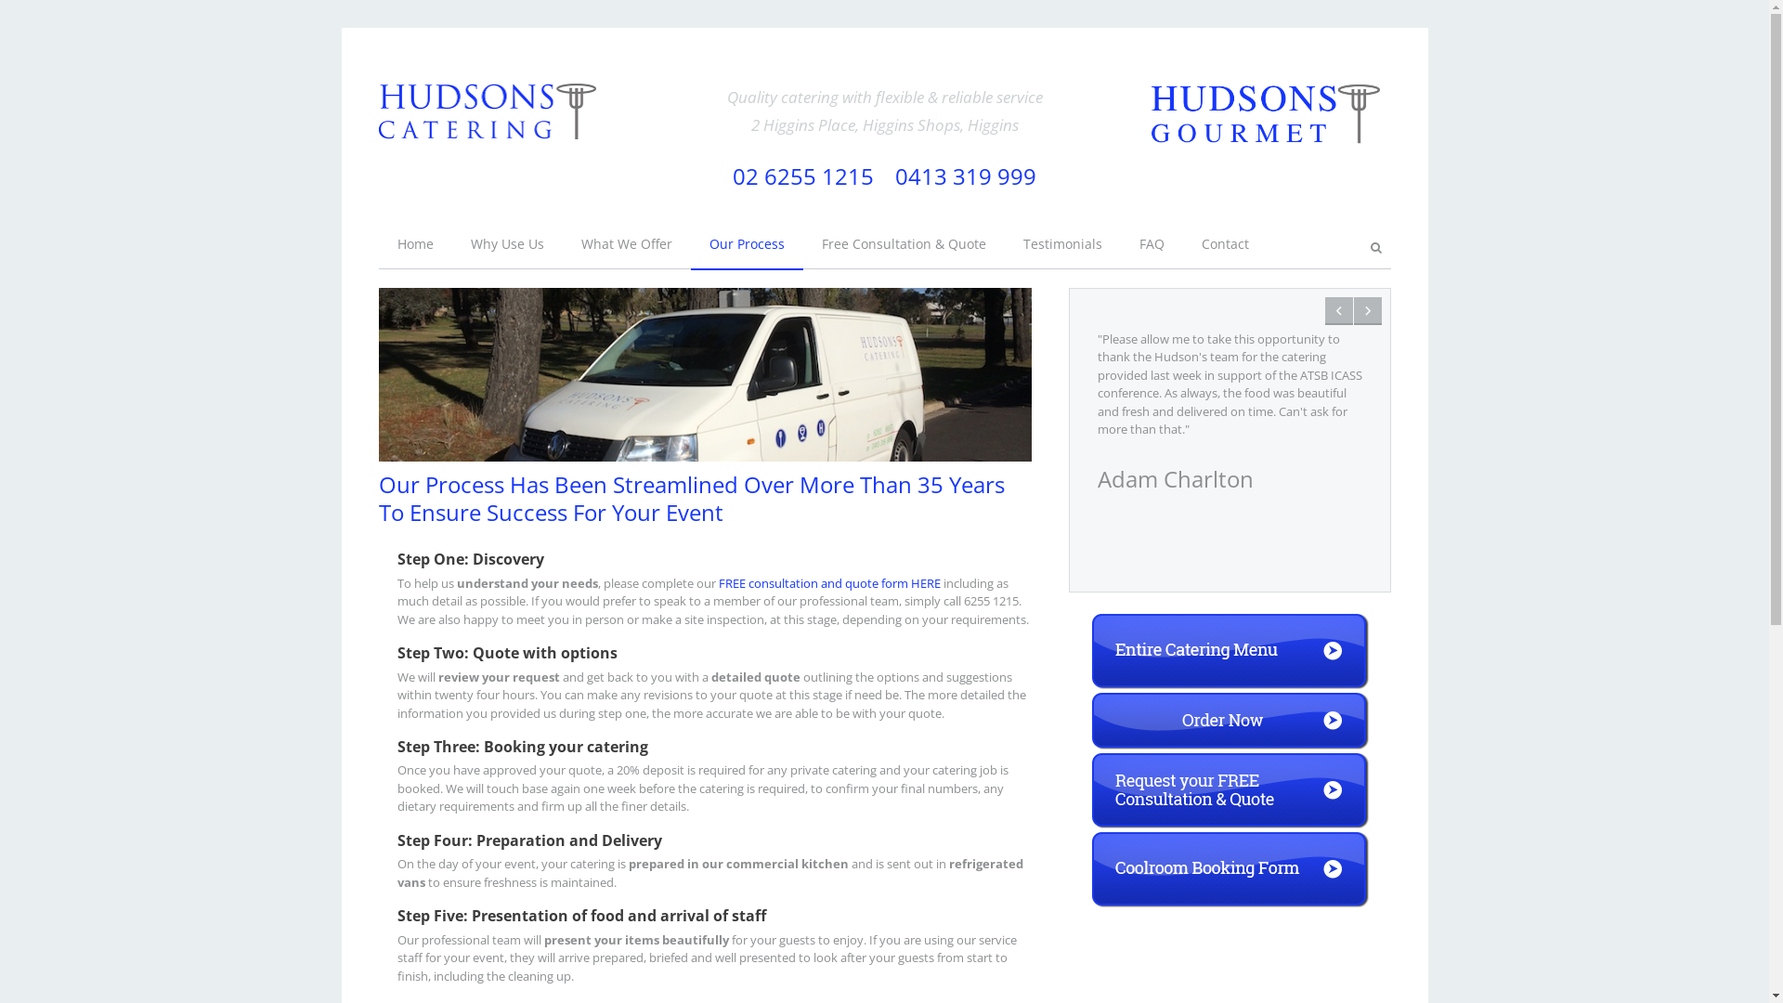 This screenshot has width=1783, height=1003. Describe the element at coordinates (627, 244) in the screenshot. I see `What We Offer` at that location.